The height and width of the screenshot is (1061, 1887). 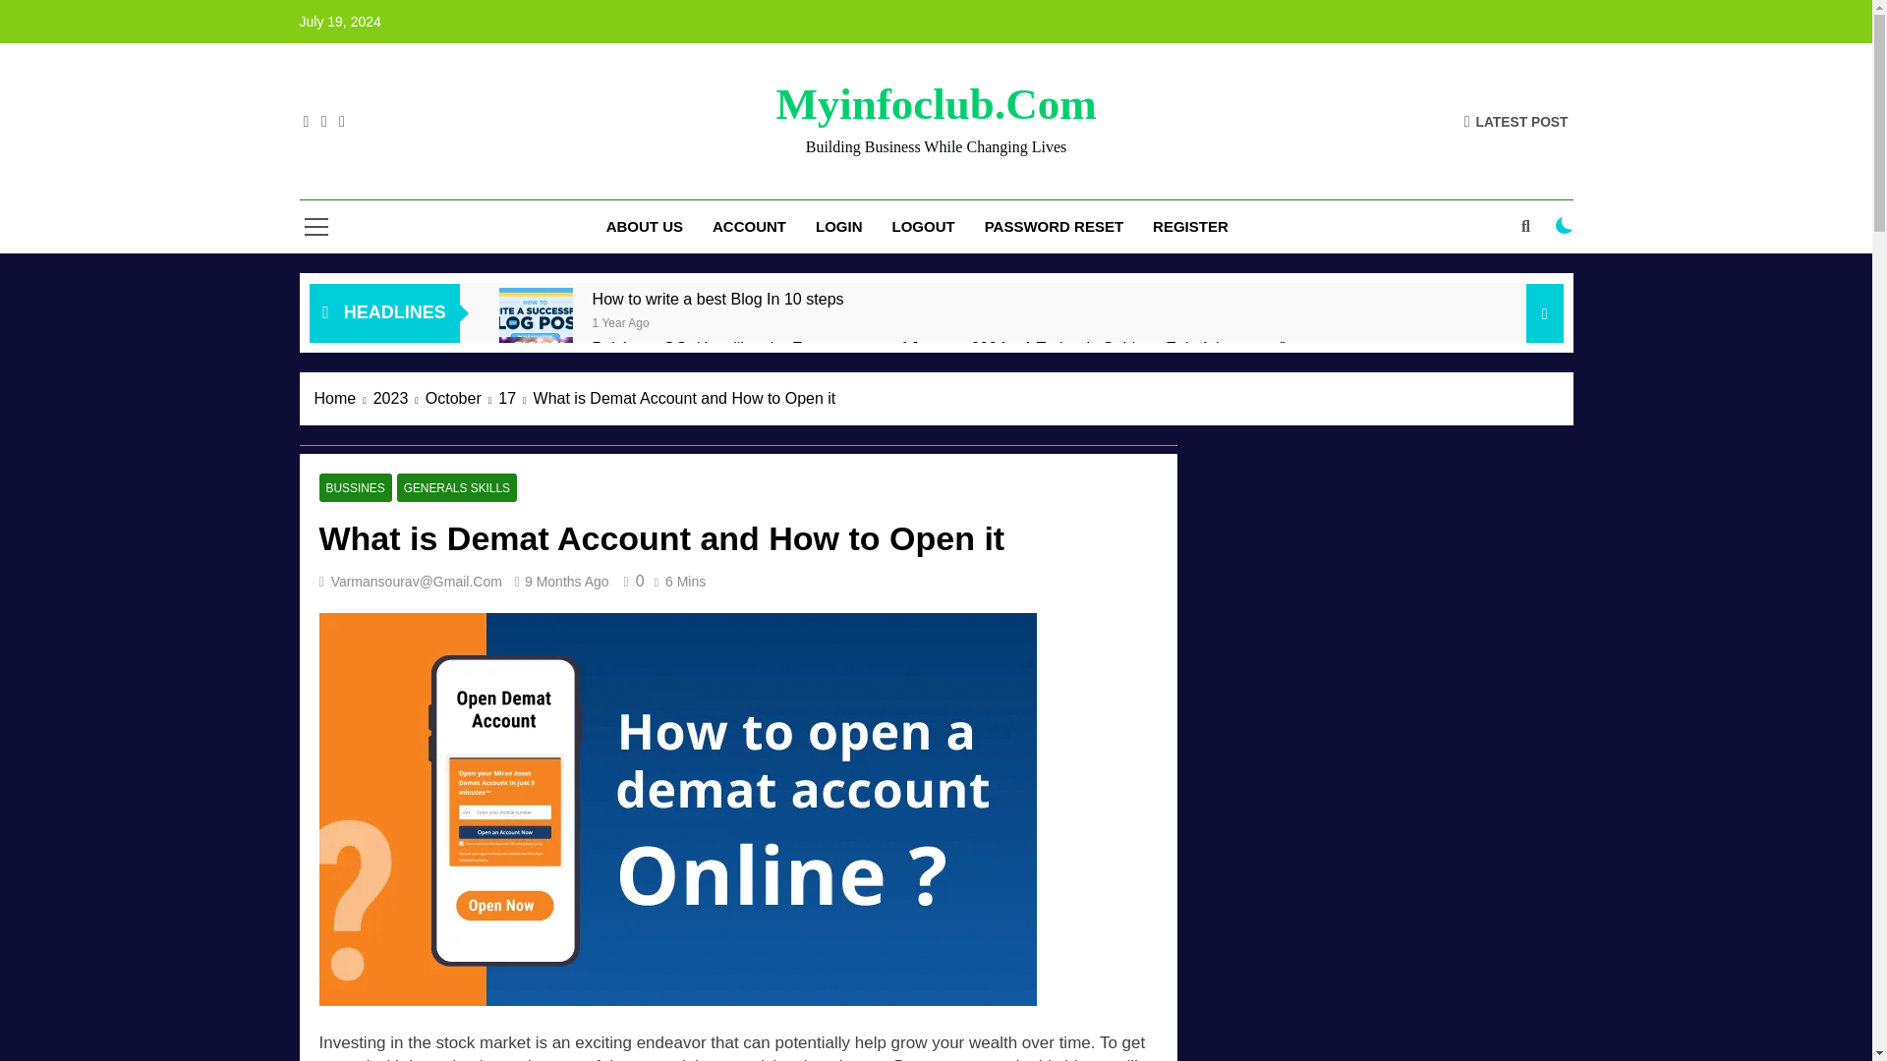 I want to click on LATEST POST, so click(x=1515, y=120).